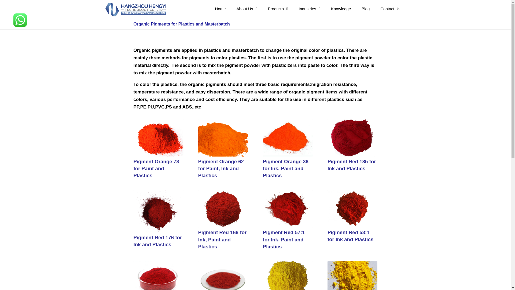 The image size is (515, 290). Describe the element at coordinates (352, 137) in the screenshot. I see `Pigment Red 185 for Ink and Plastics` at that location.